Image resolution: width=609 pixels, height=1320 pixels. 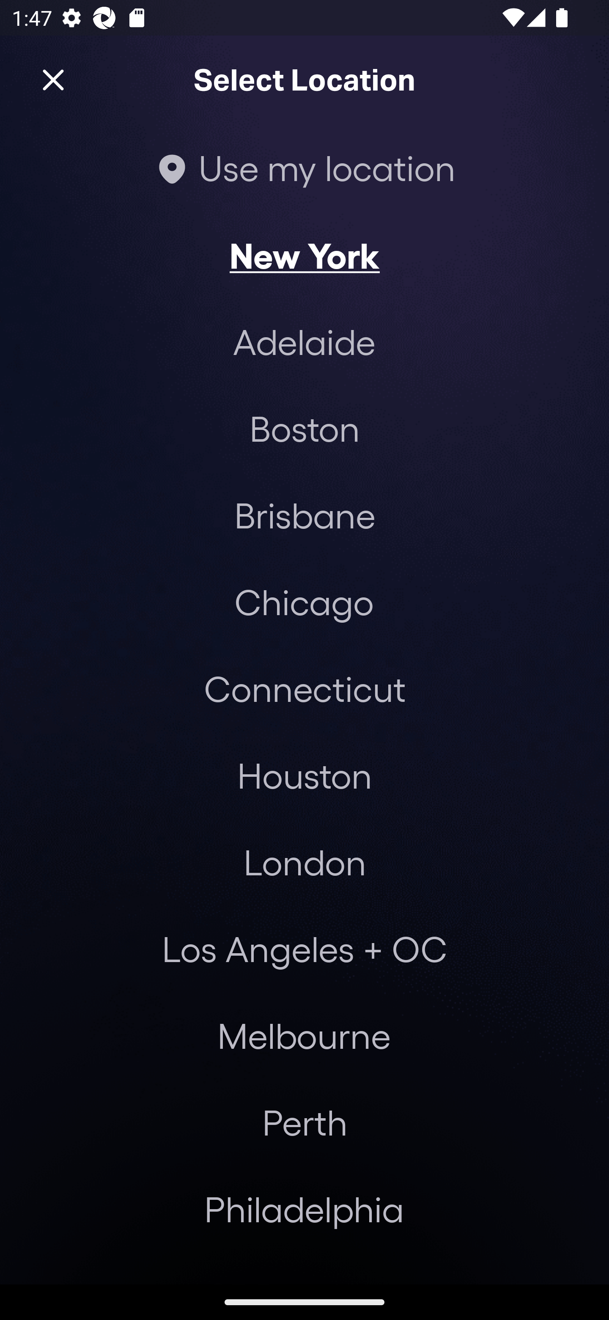 What do you see at coordinates (304, 342) in the screenshot?
I see `Adelaide` at bounding box center [304, 342].